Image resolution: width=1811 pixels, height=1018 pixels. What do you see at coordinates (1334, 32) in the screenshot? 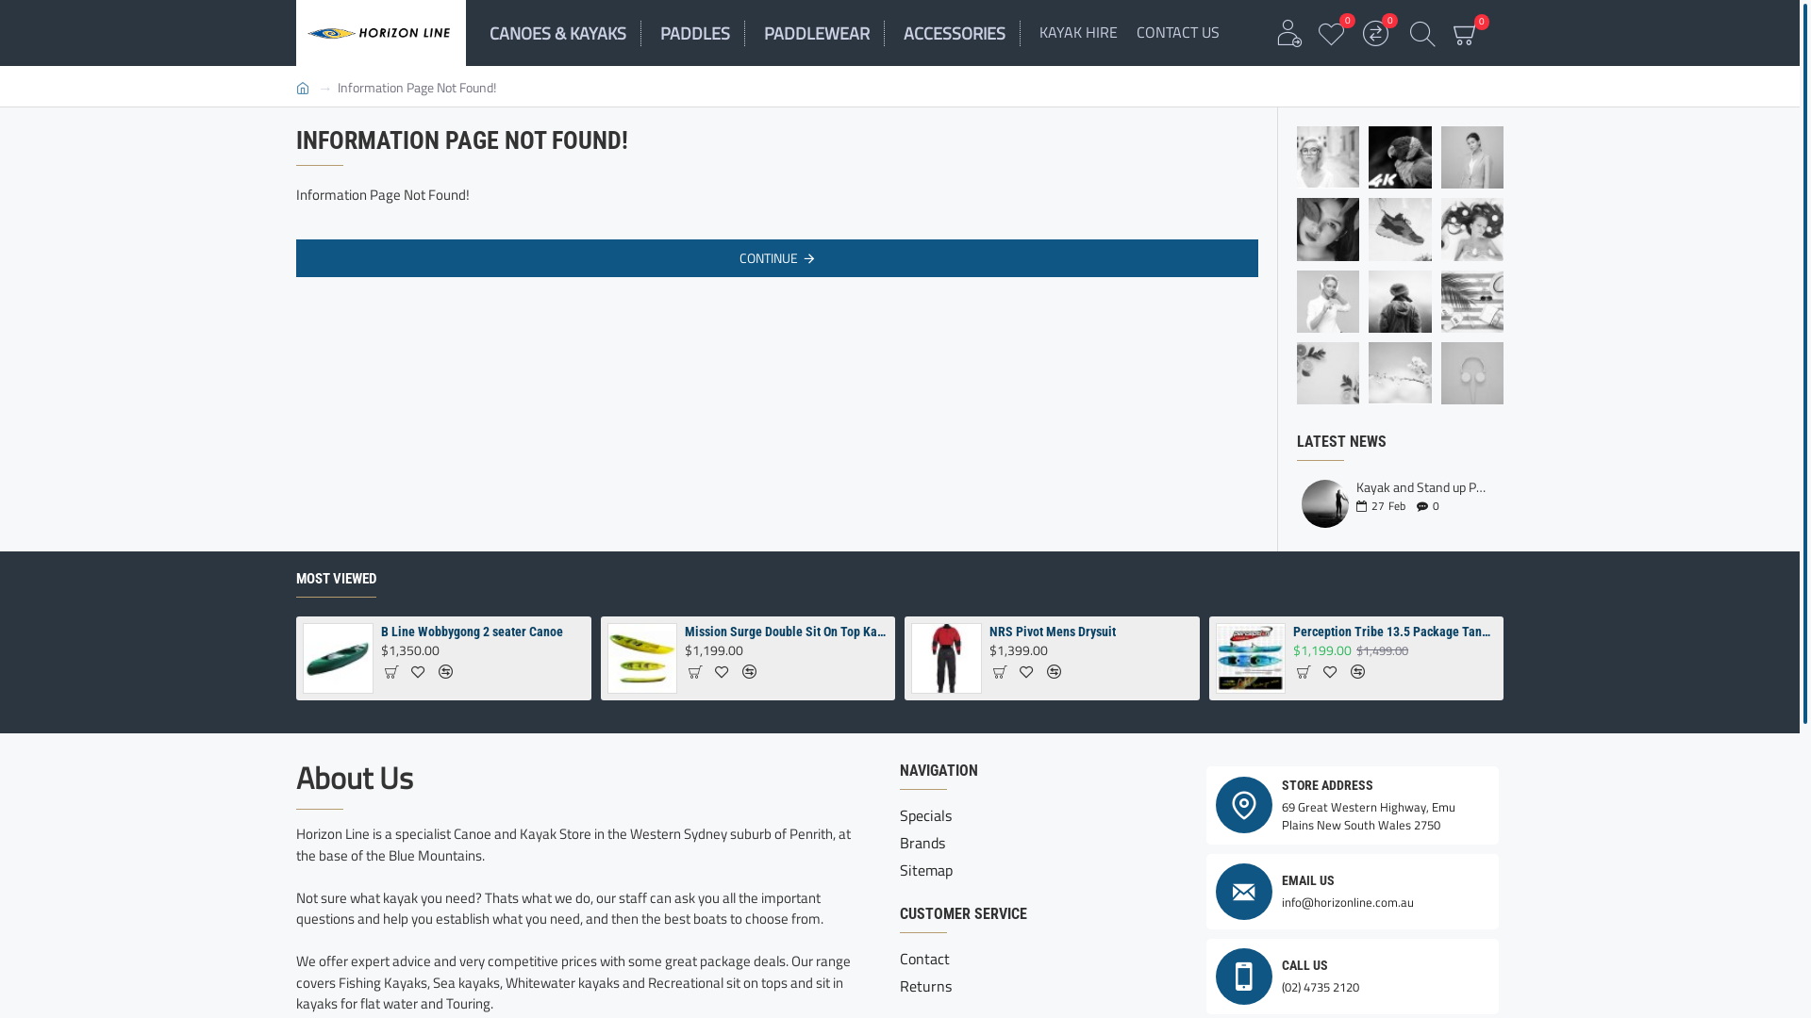
I see `0` at bounding box center [1334, 32].